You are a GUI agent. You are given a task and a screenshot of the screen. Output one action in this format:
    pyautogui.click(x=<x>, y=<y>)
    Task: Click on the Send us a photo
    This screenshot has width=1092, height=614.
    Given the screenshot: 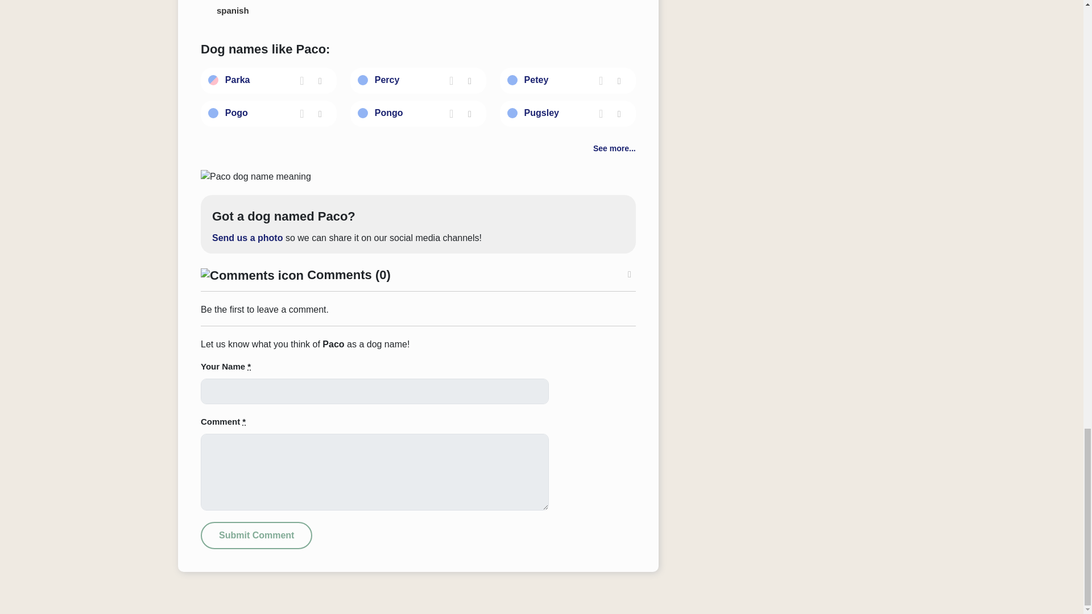 What is the action you would take?
    pyautogui.click(x=247, y=238)
    